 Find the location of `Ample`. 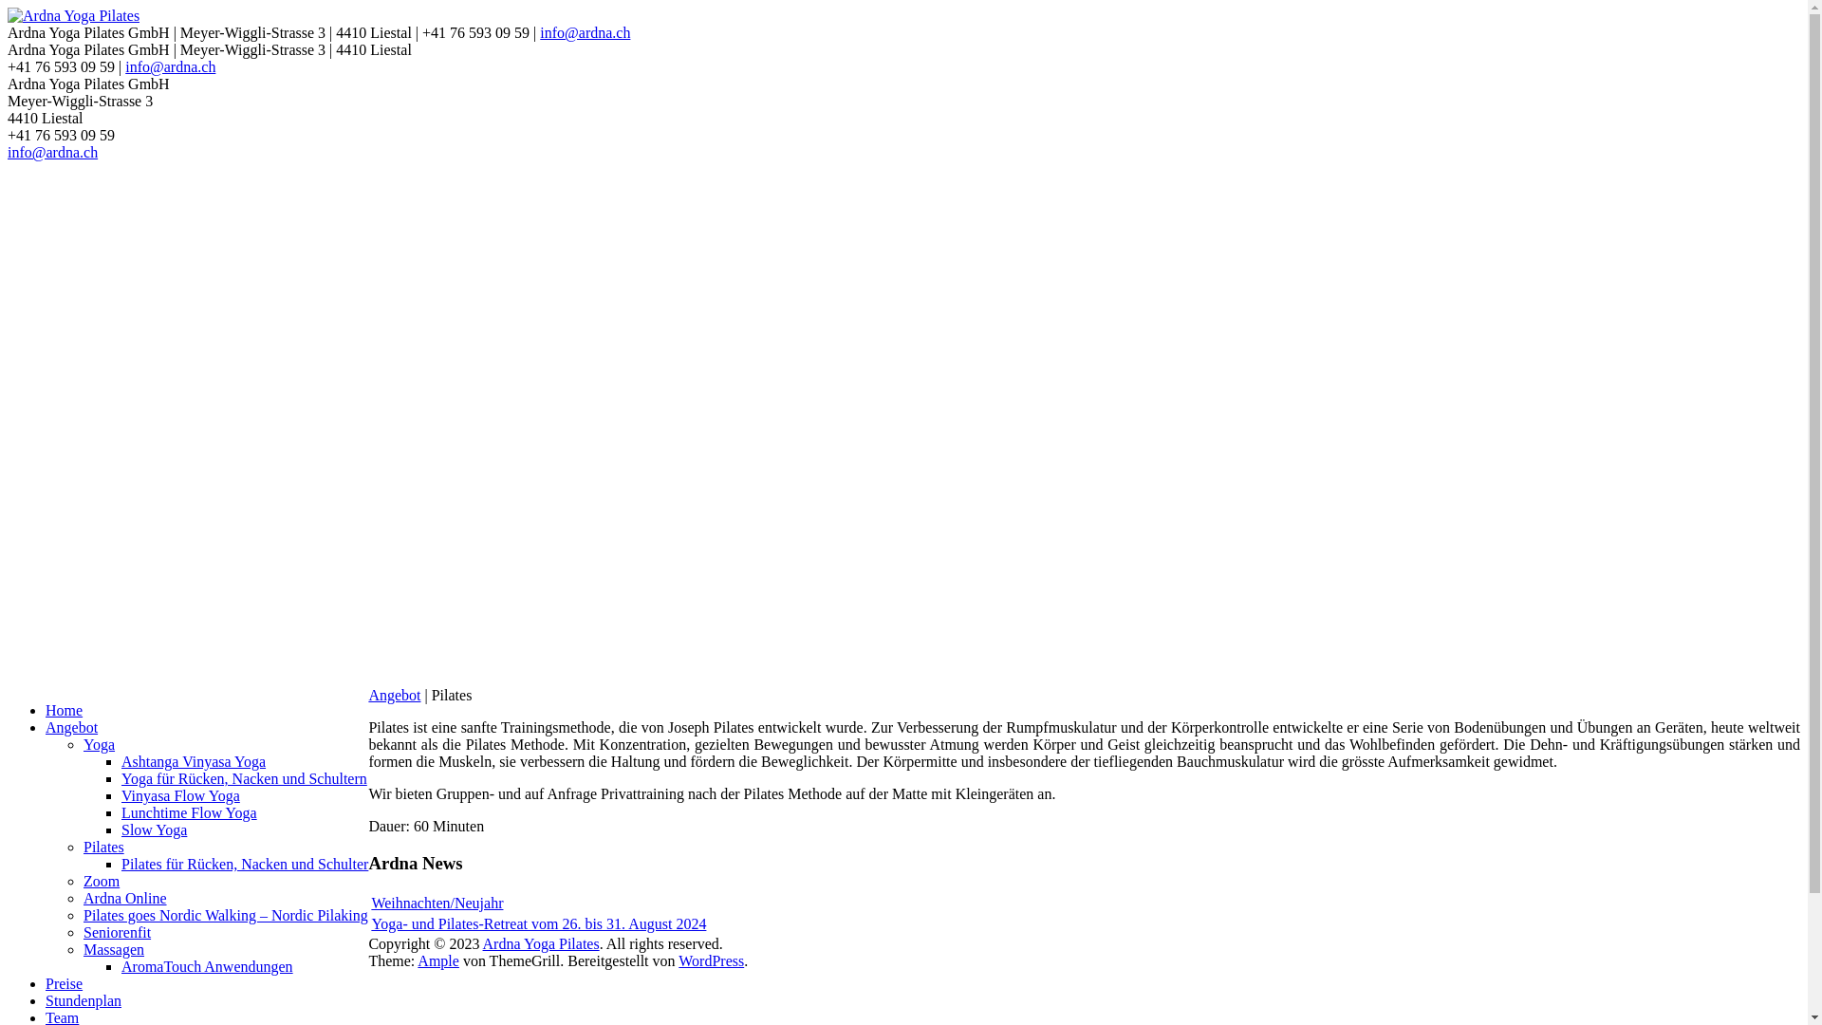

Ample is located at coordinates (438, 960).